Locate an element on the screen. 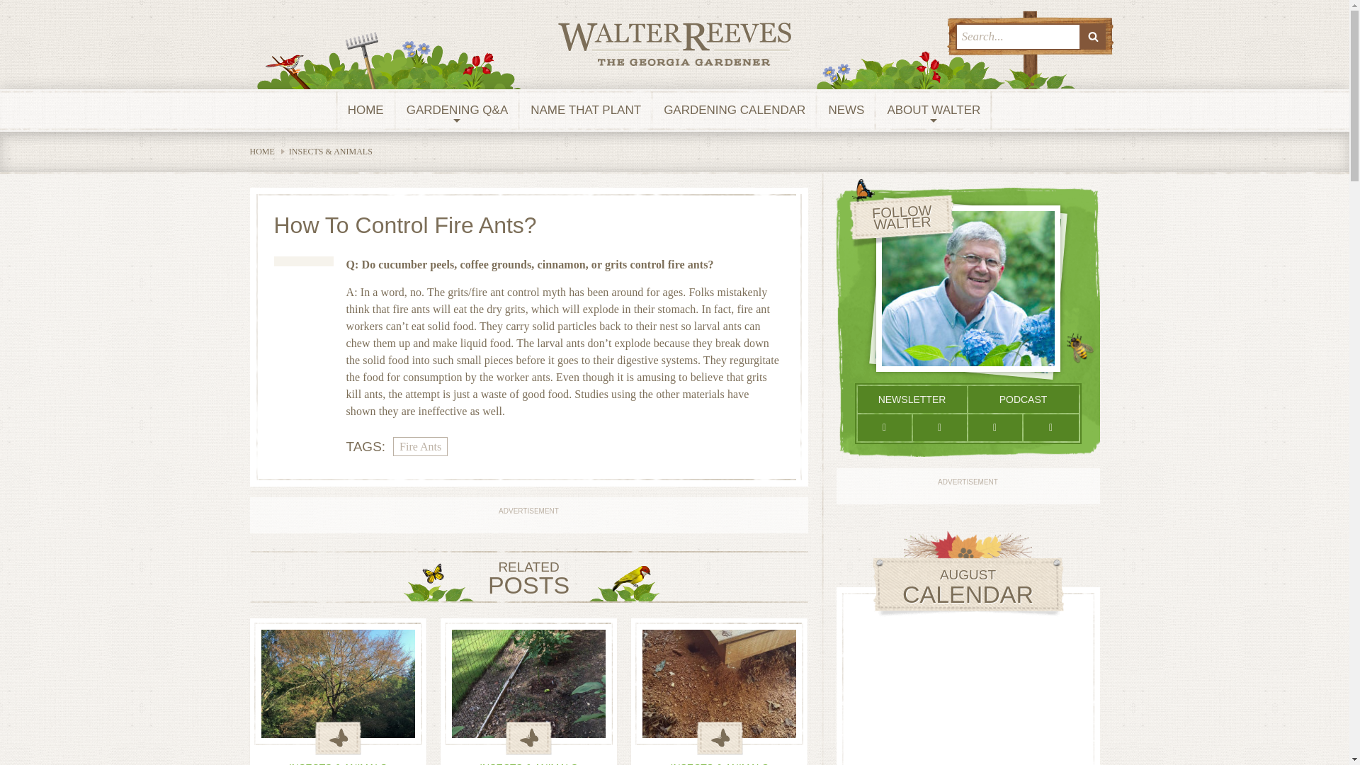  ABOUT WALTER is located at coordinates (934, 110).